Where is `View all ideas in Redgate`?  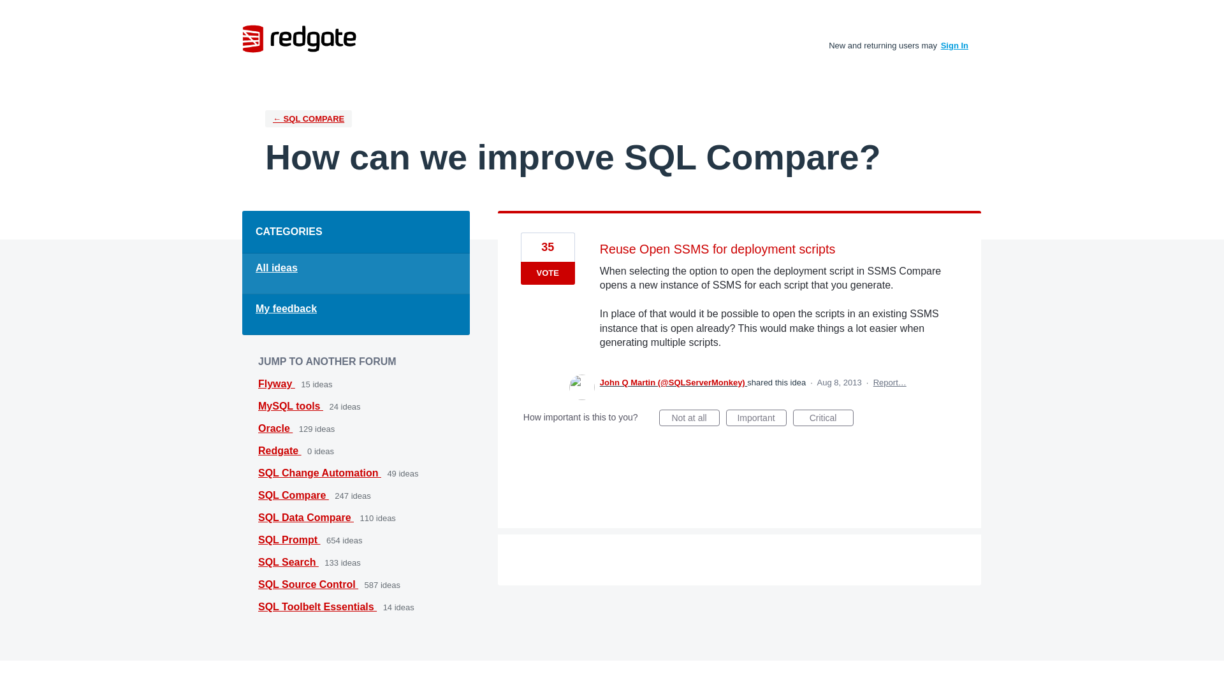 View all ideas in Redgate is located at coordinates (279, 450).